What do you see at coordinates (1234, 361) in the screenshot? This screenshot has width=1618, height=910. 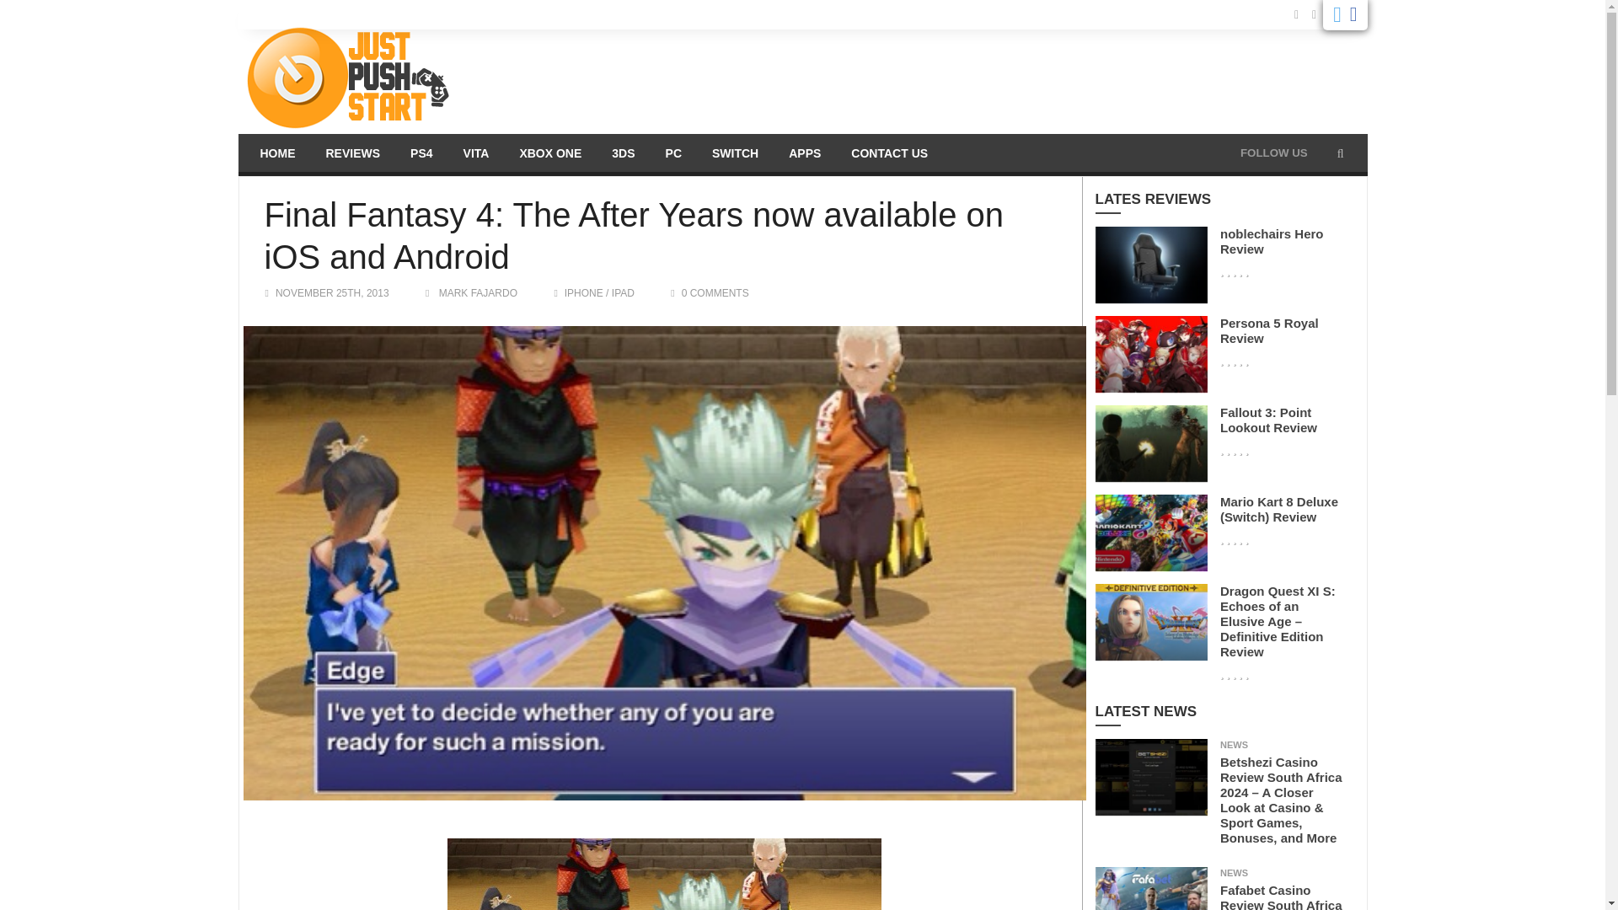 I see `gorgeous` at bounding box center [1234, 361].